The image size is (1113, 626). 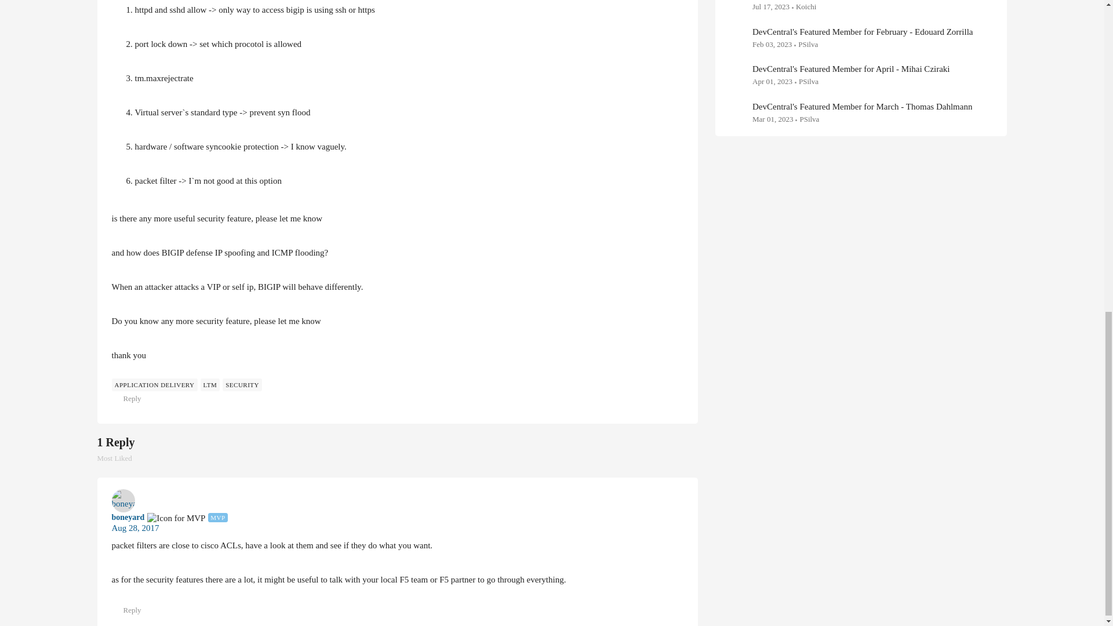 I want to click on Reply, so click(x=128, y=610).